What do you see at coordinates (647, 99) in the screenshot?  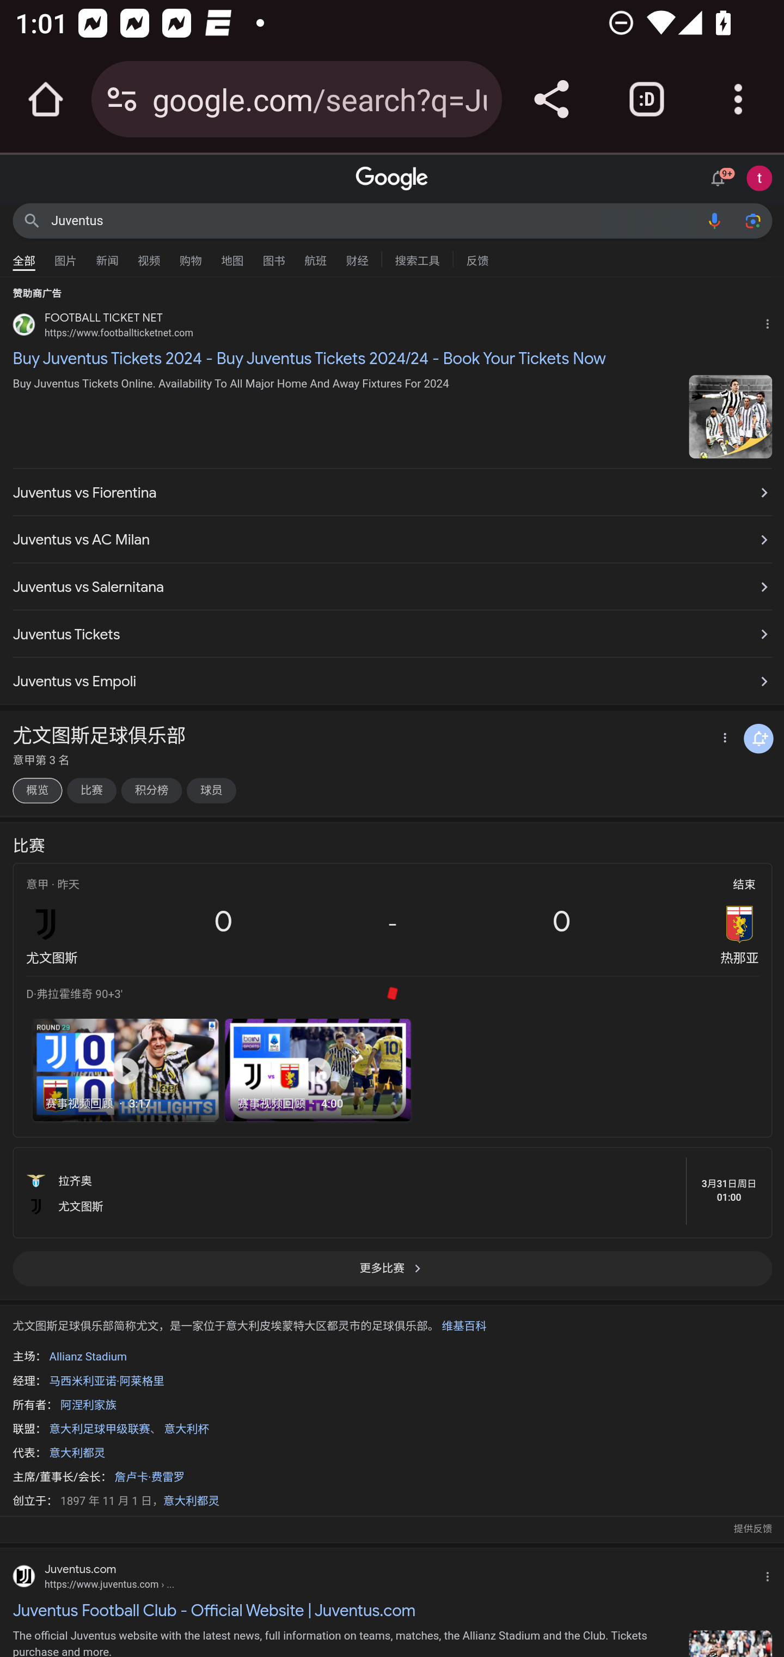 I see `Switch or close tabs` at bounding box center [647, 99].